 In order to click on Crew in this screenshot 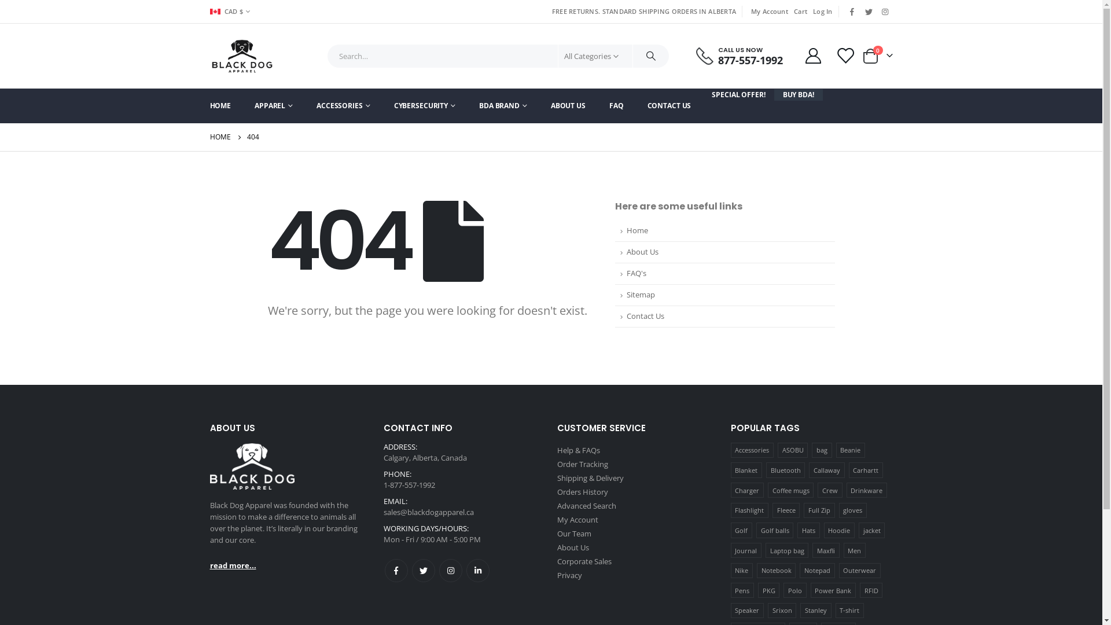, I will do `click(830, 490)`.